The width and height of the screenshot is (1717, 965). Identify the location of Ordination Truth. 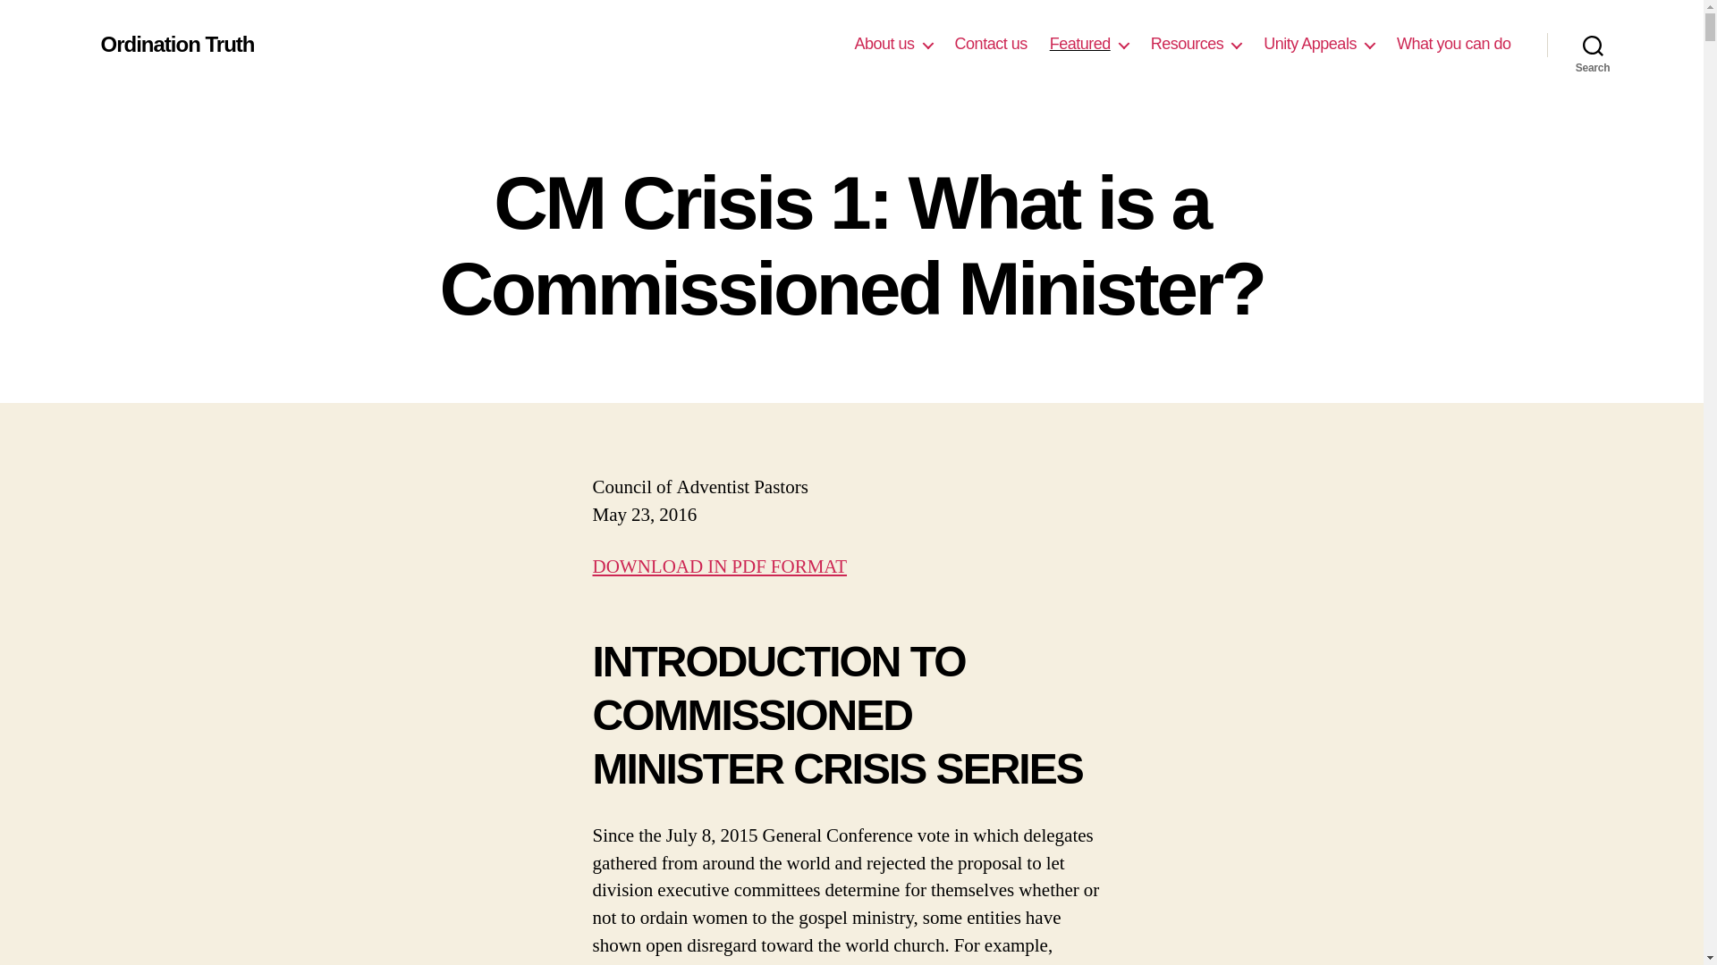
(177, 44).